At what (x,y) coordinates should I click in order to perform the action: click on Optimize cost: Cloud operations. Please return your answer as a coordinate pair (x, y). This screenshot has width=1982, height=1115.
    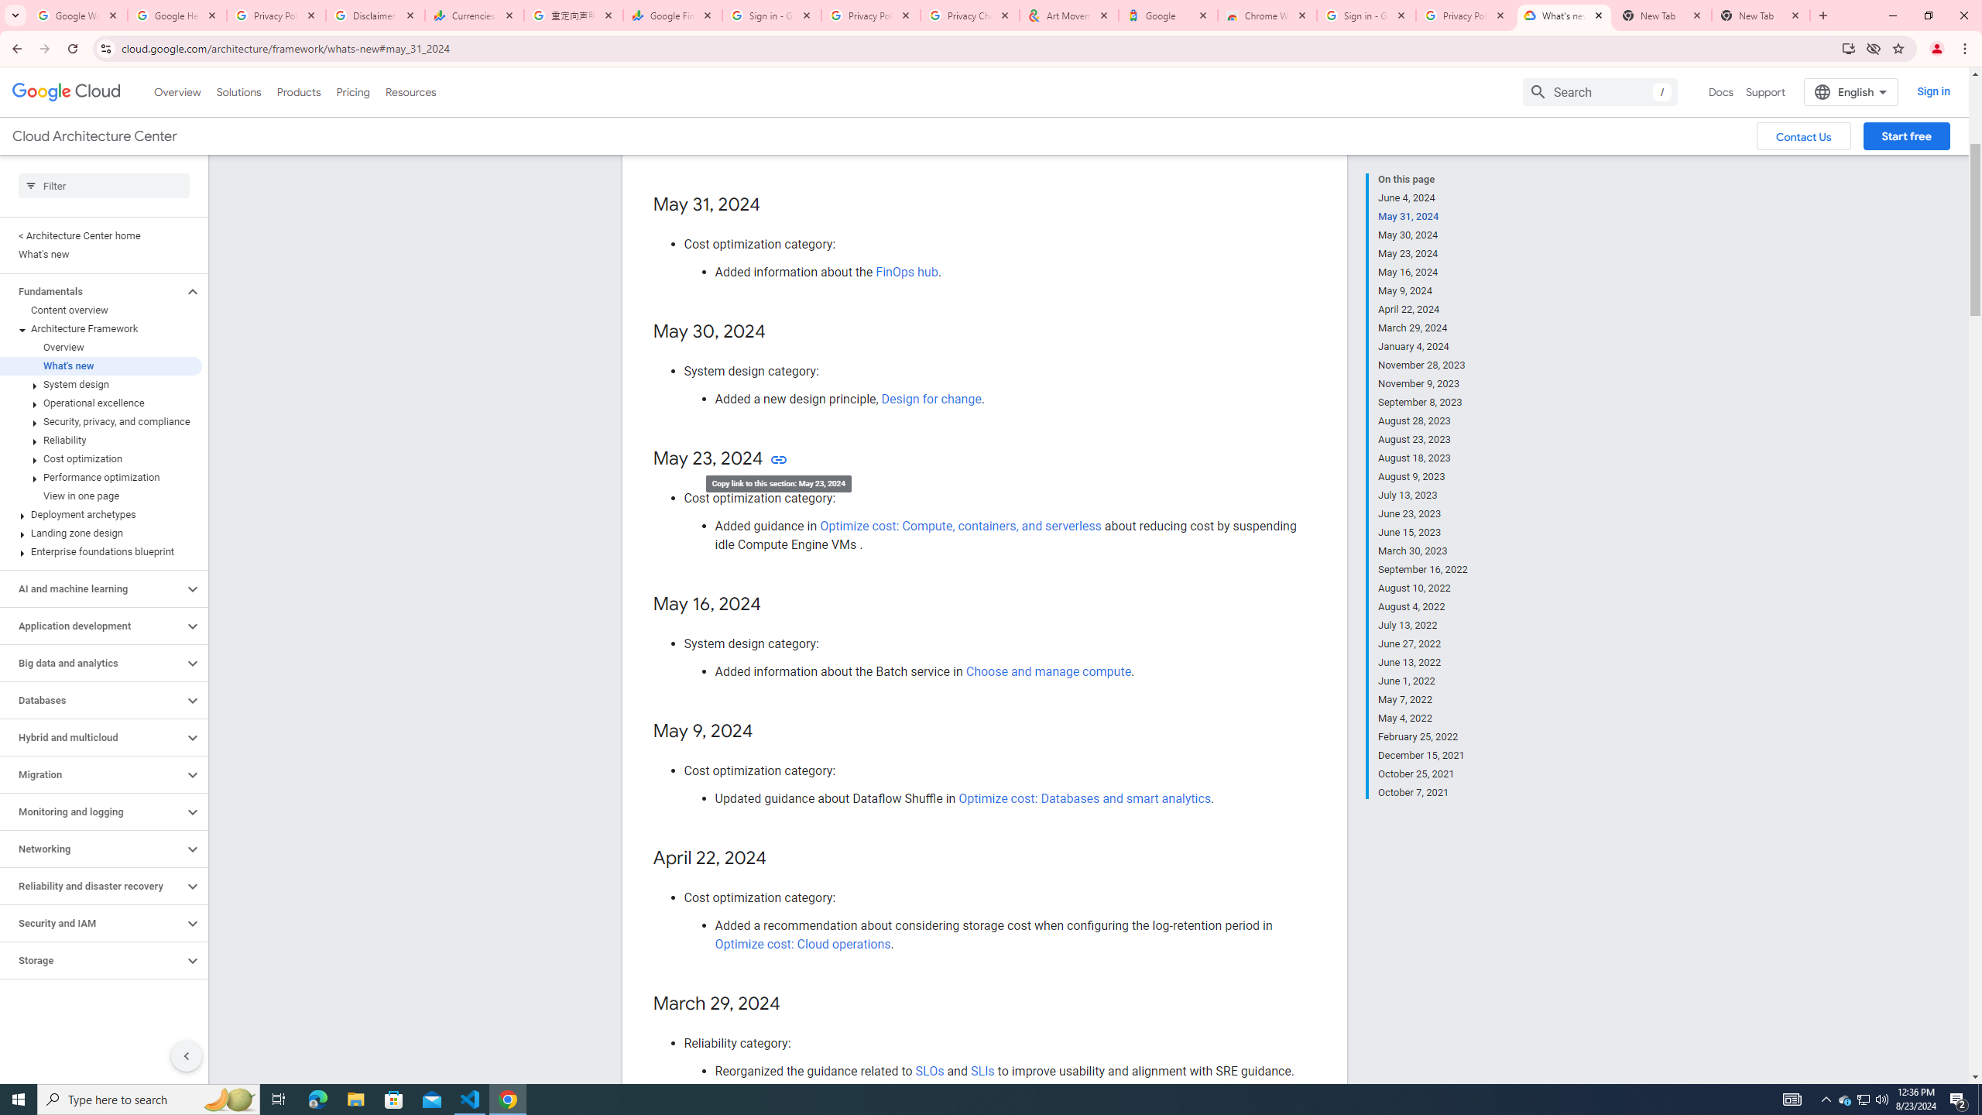
    Looking at the image, I should click on (804, 943).